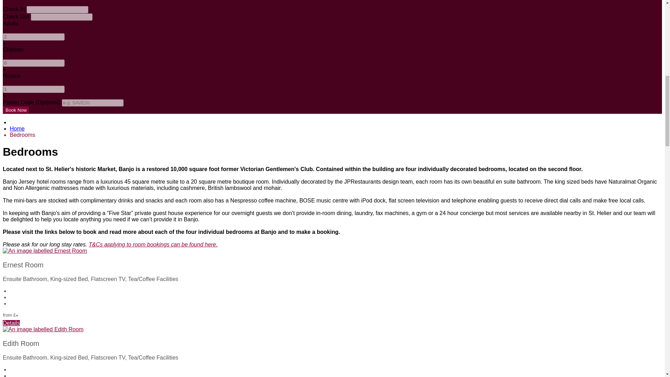 Image resolution: width=670 pixels, height=377 pixels. Describe the element at coordinates (16, 110) in the screenshot. I see `Book Now` at that location.